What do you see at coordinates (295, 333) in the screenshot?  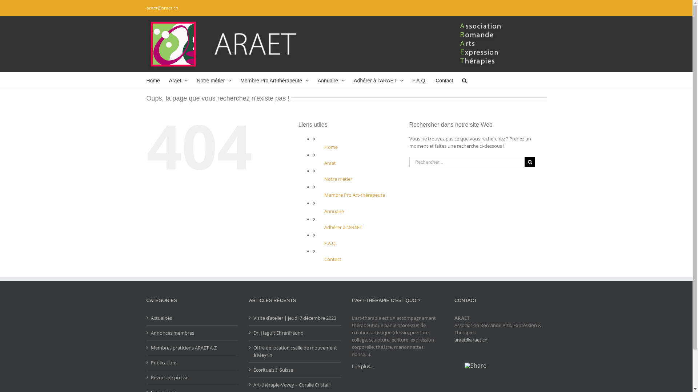 I see `Dr. Haguit Ehrenfreund` at bounding box center [295, 333].